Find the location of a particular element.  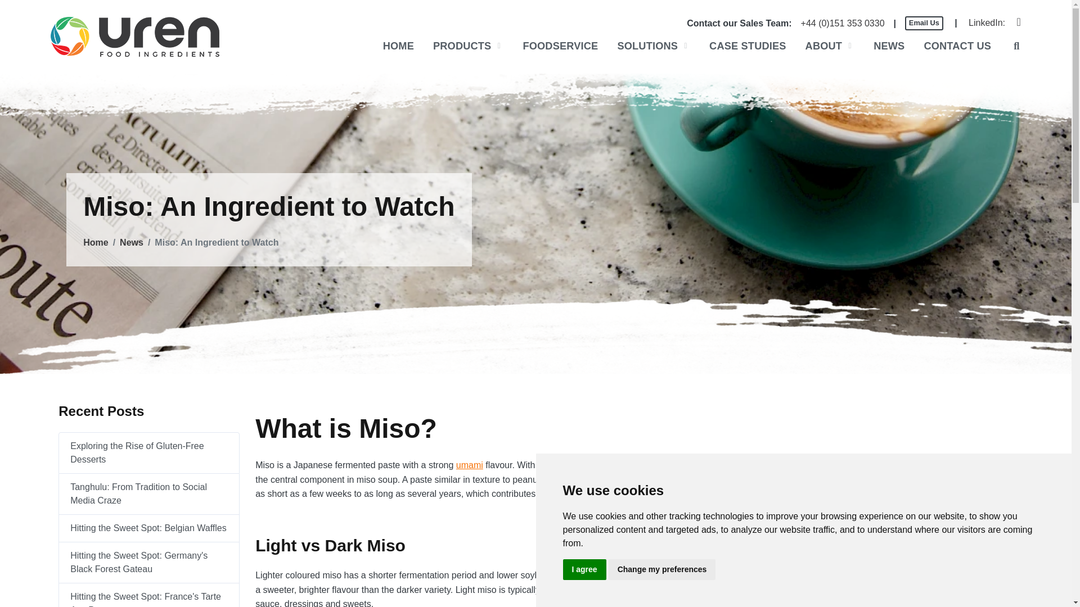

FOODSERVICE is located at coordinates (560, 46).